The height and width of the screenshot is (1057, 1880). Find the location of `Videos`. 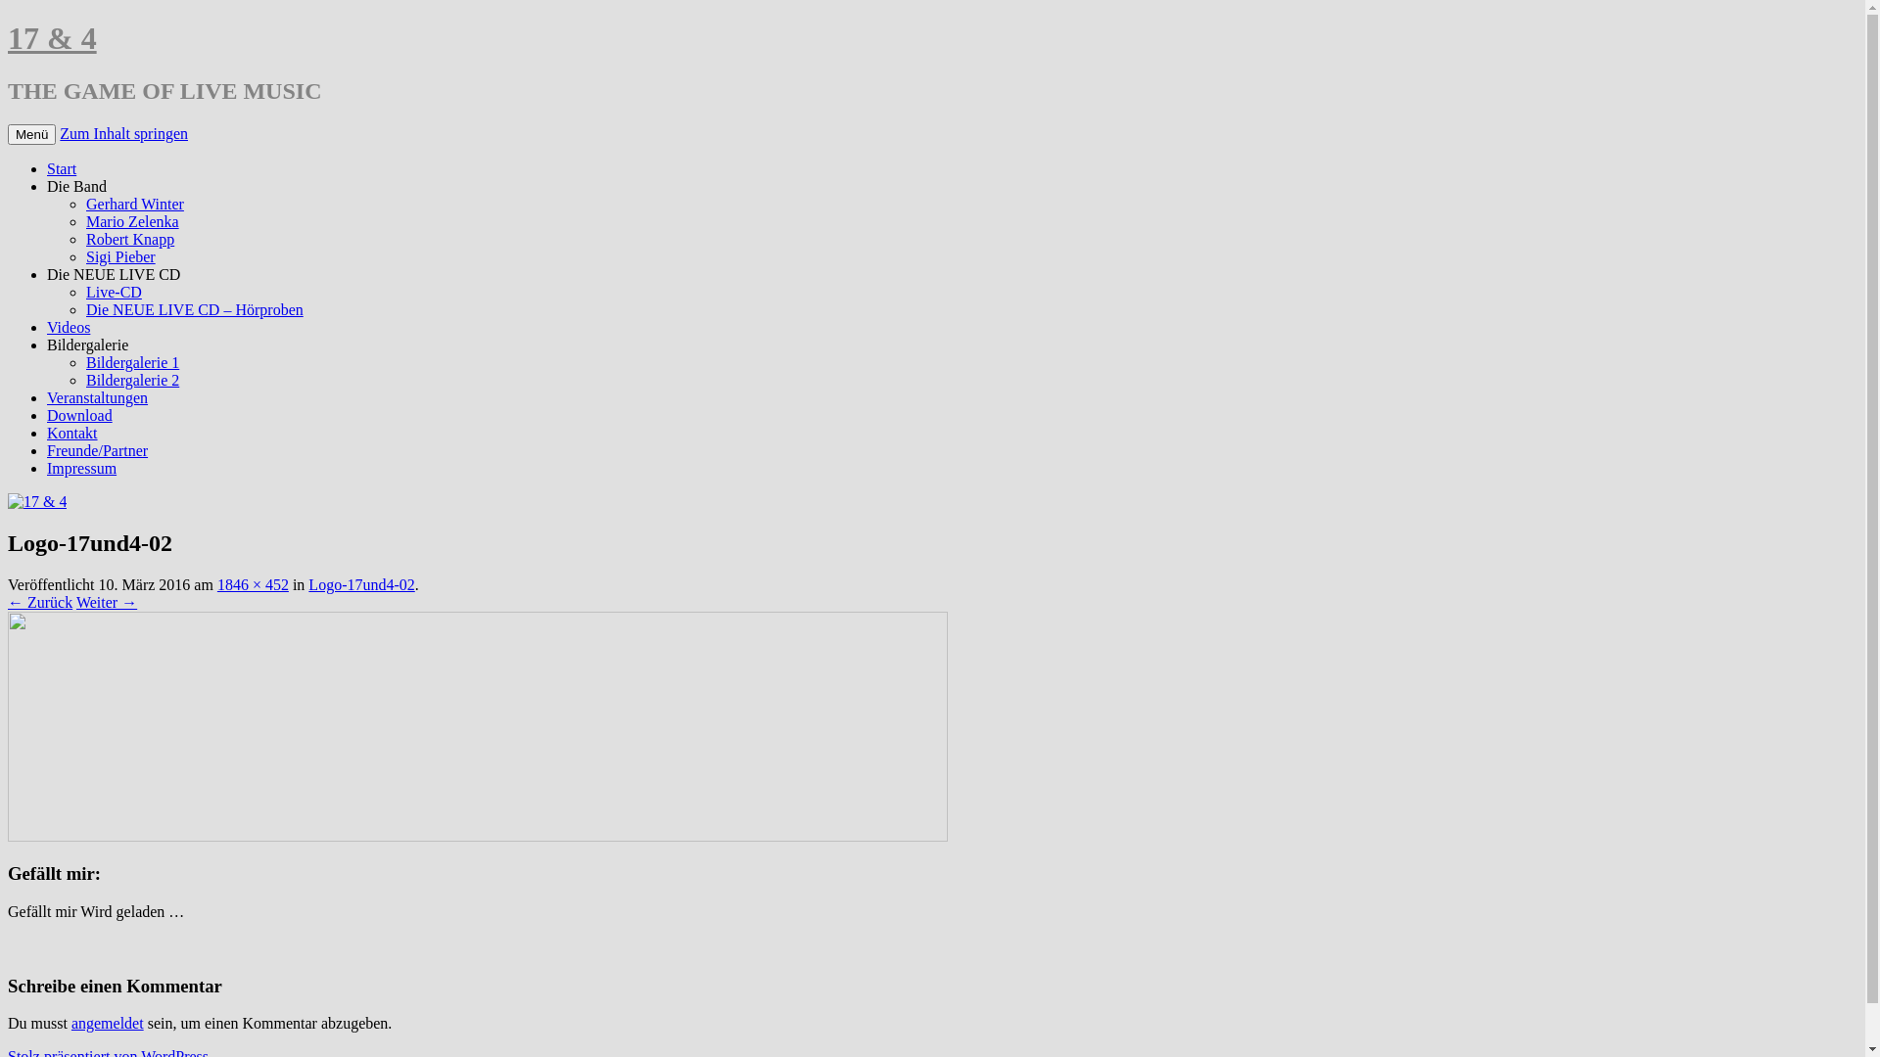

Videos is located at coordinates (69, 327).